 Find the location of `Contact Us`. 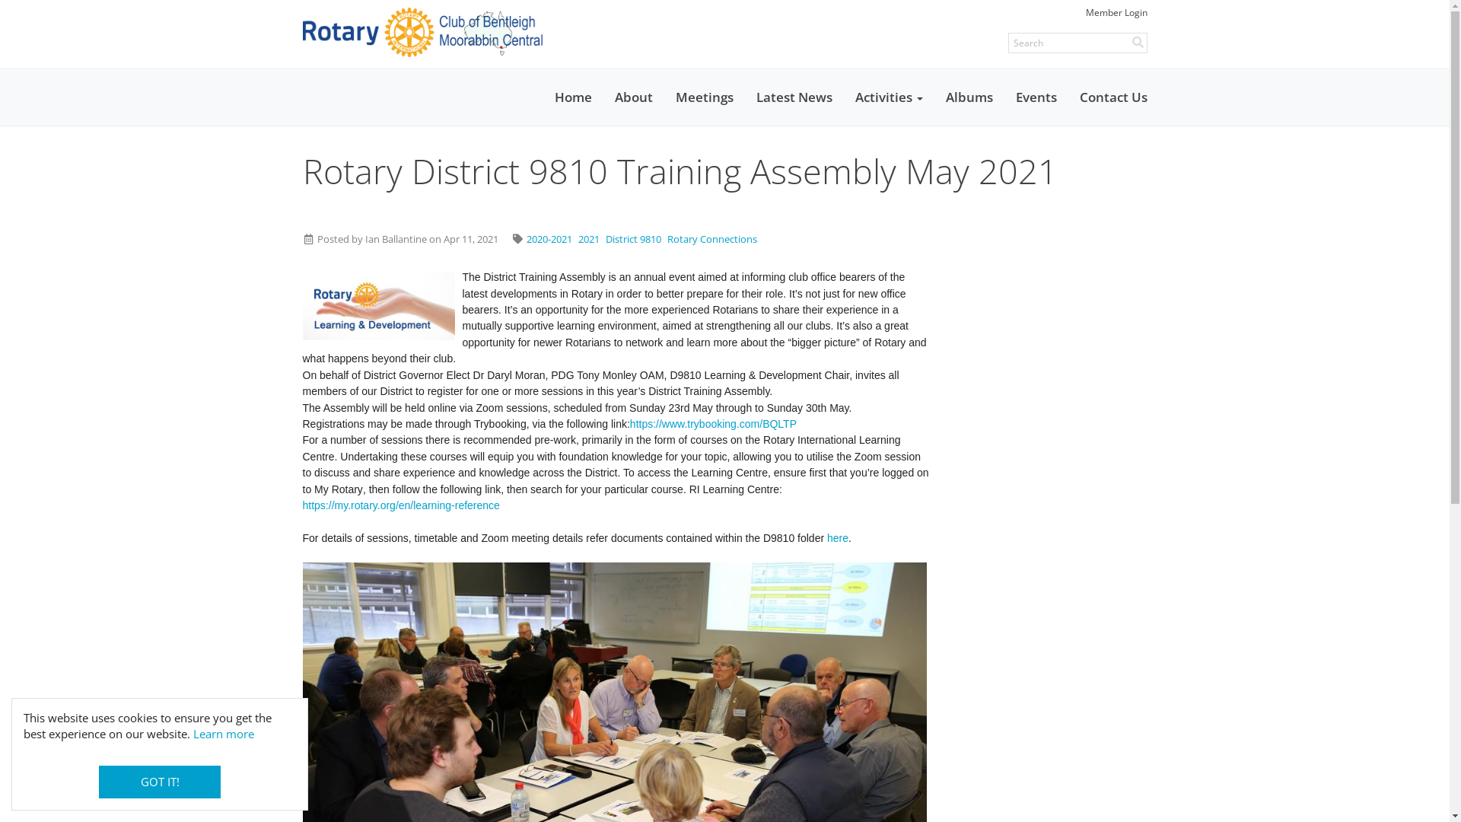

Contact Us is located at coordinates (1114, 97).